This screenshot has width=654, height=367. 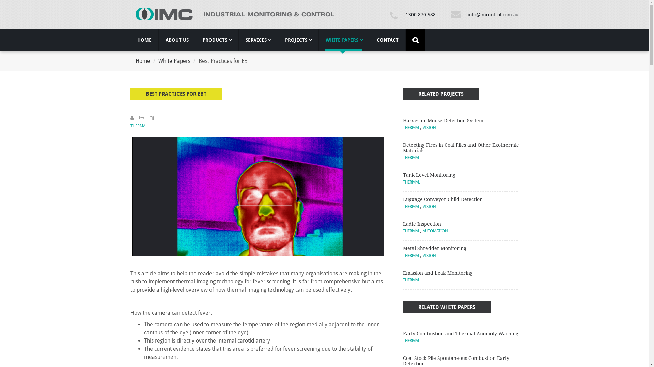 What do you see at coordinates (298, 40) in the screenshot?
I see `PROJECTS` at bounding box center [298, 40].